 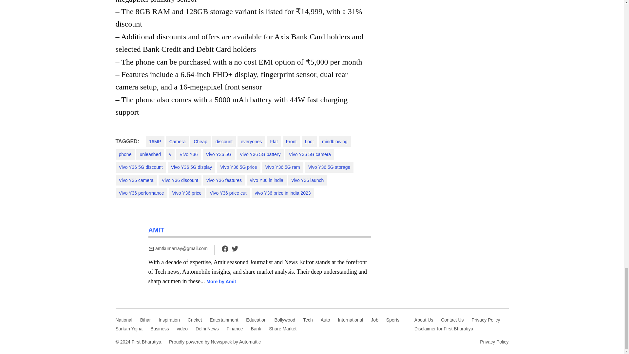 I want to click on mindblowing, so click(x=335, y=142).